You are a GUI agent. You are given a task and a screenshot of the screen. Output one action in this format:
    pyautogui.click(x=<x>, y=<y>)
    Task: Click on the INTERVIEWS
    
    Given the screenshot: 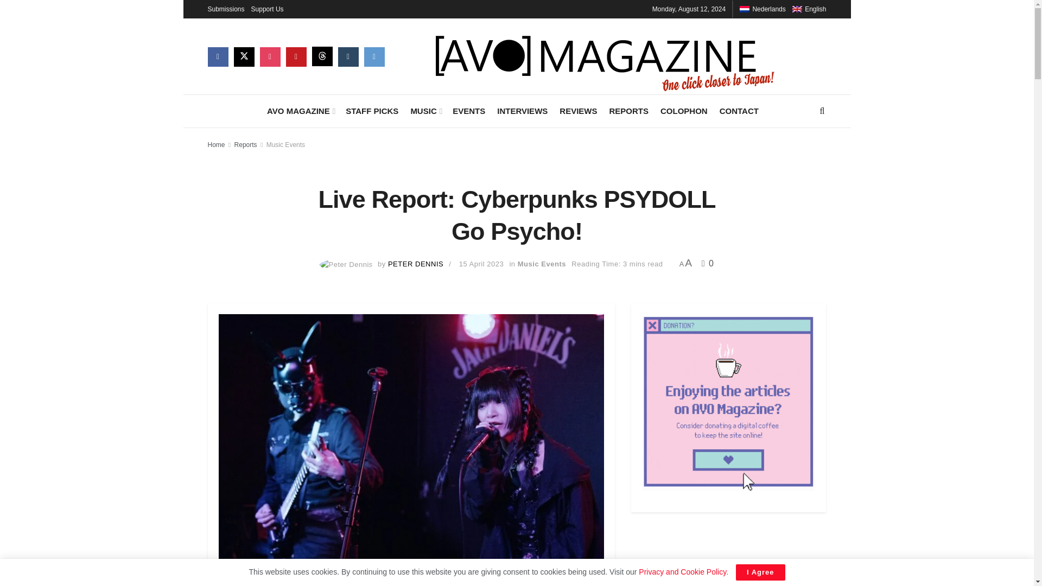 What is the action you would take?
    pyautogui.click(x=522, y=111)
    